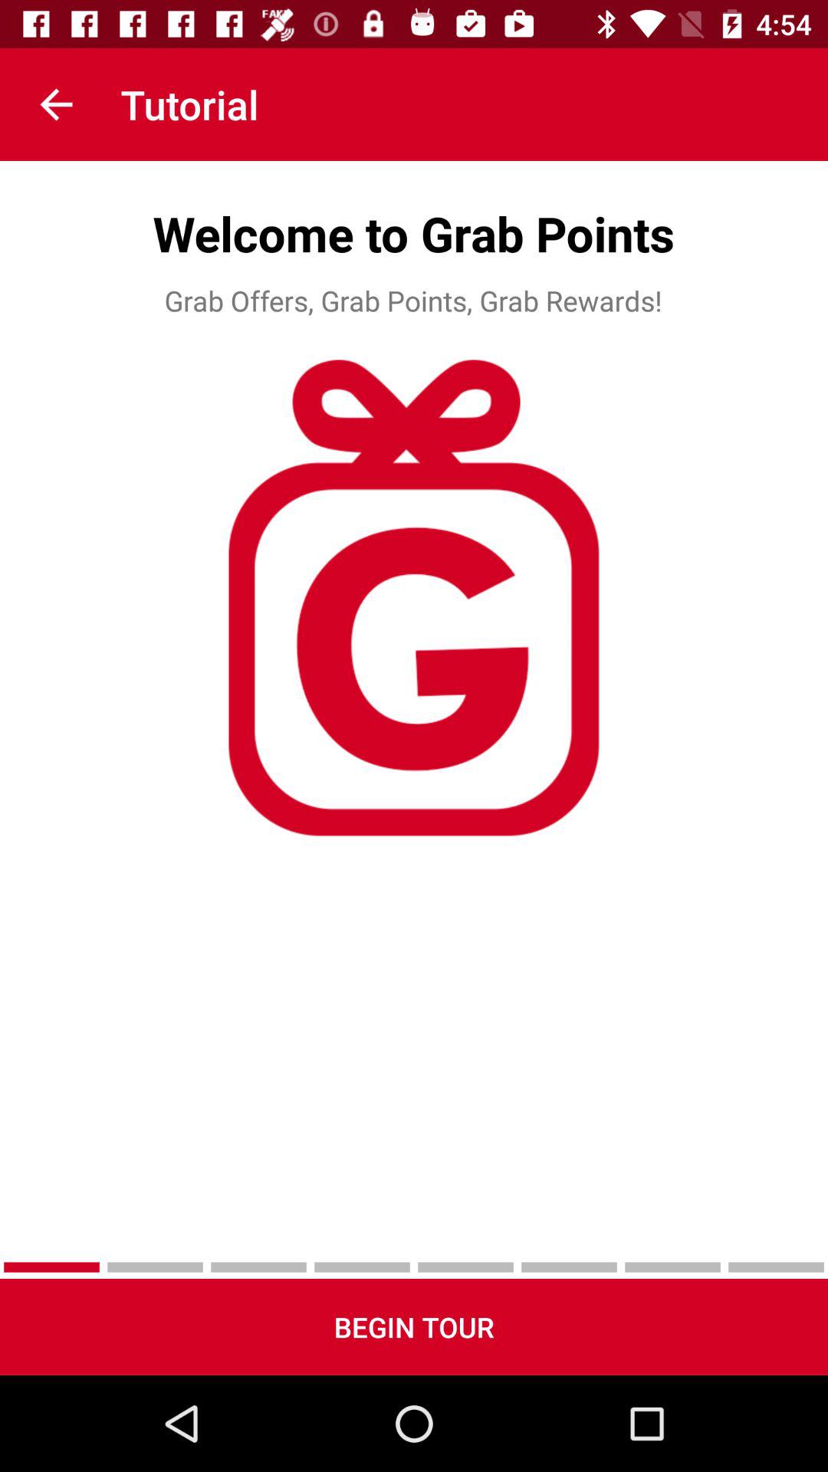 The height and width of the screenshot is (1472, 828). I want to click on launch begin tour item, so click(414, 1326).